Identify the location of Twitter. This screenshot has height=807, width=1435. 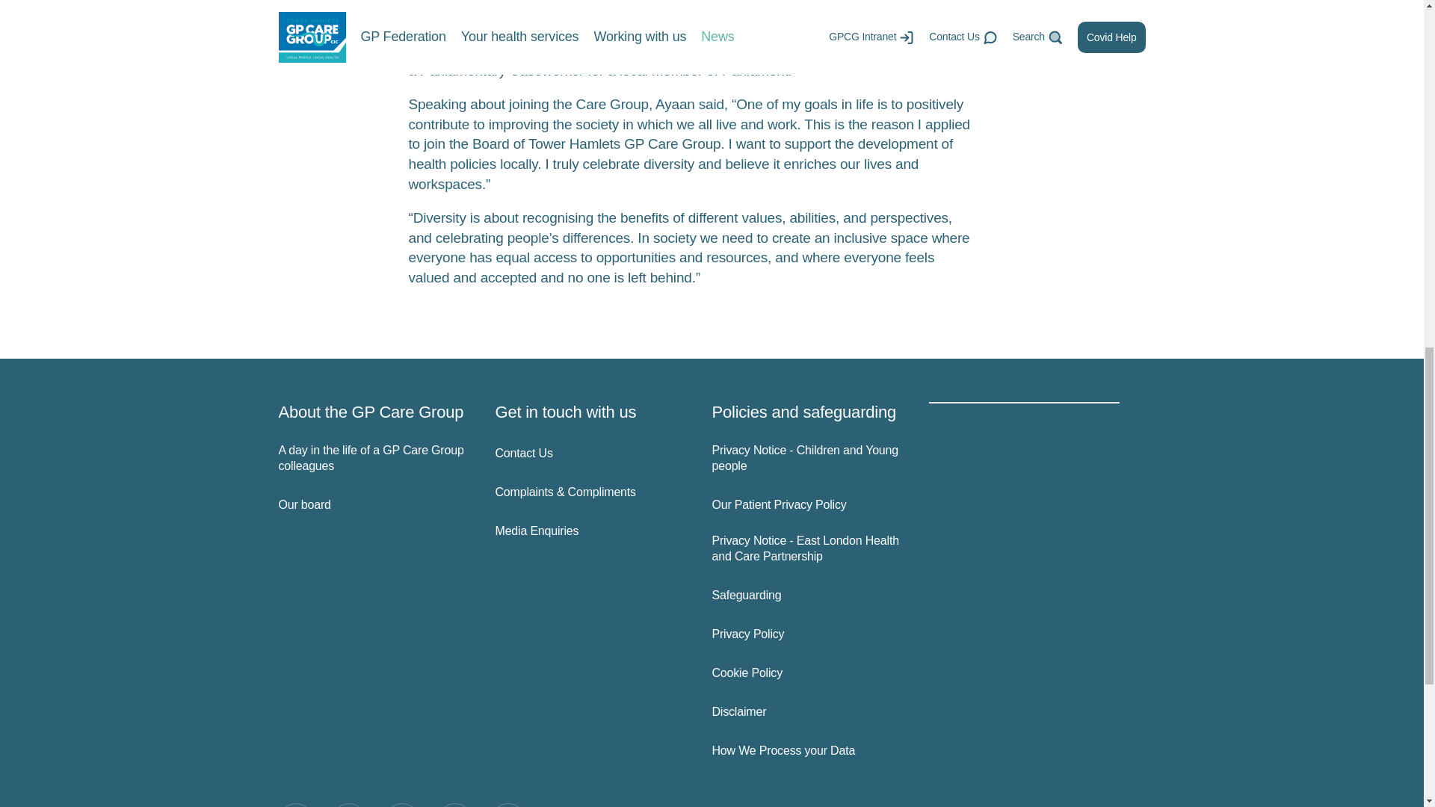
(348, 805).